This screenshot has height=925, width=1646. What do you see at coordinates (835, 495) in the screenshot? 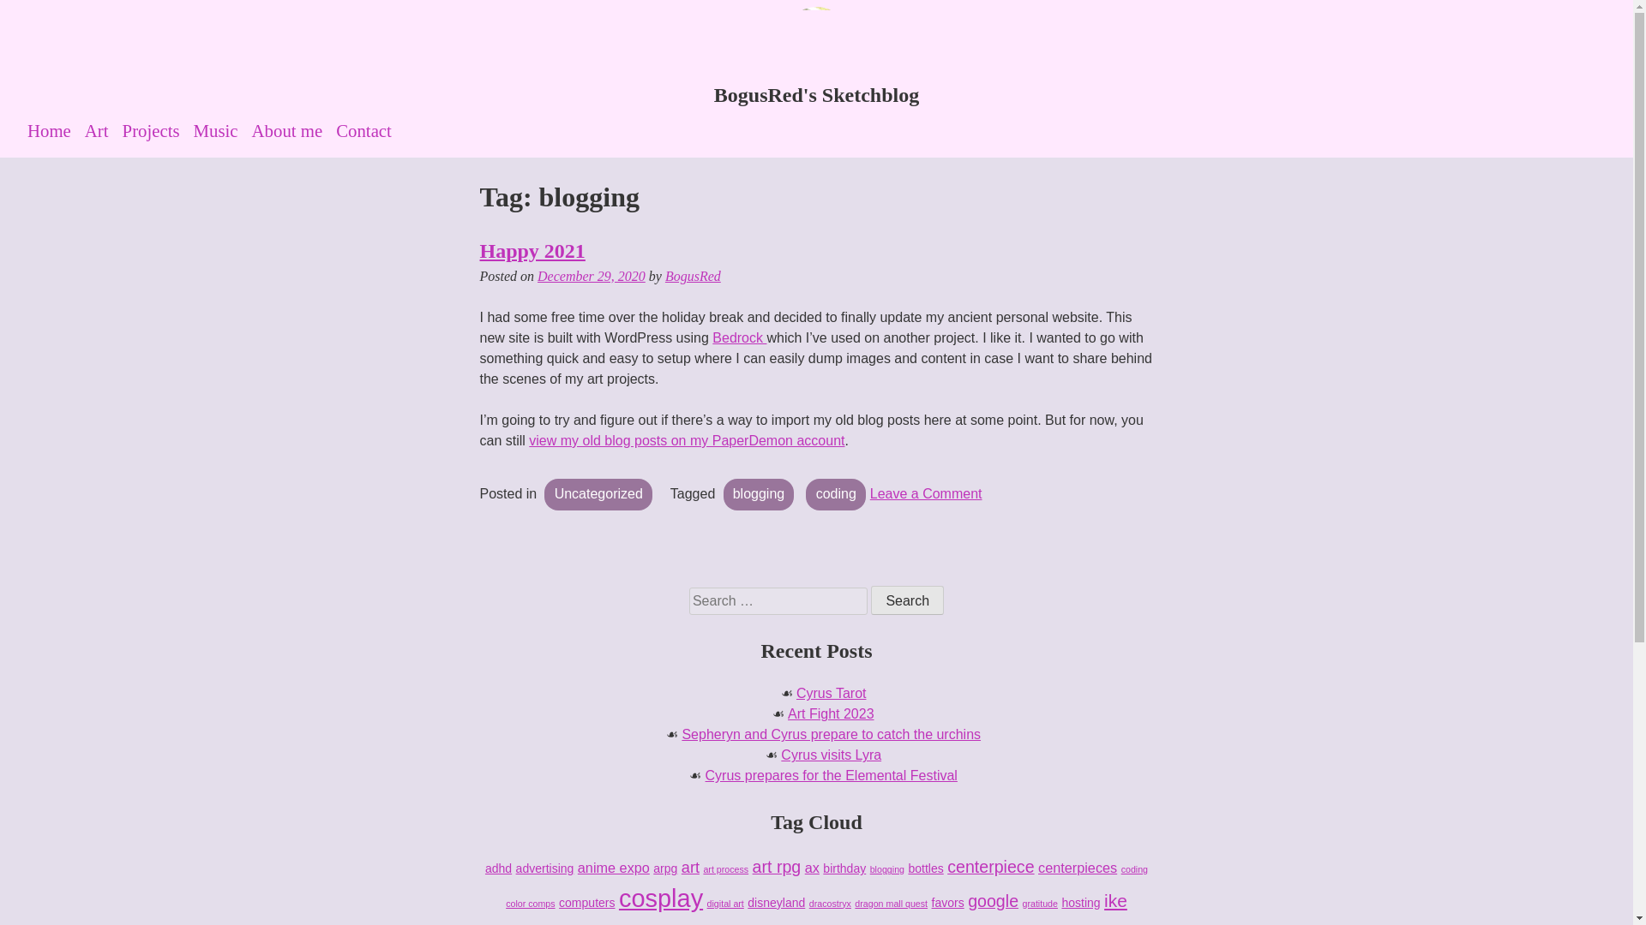
I see `coding` at bounding box center [835, 495].